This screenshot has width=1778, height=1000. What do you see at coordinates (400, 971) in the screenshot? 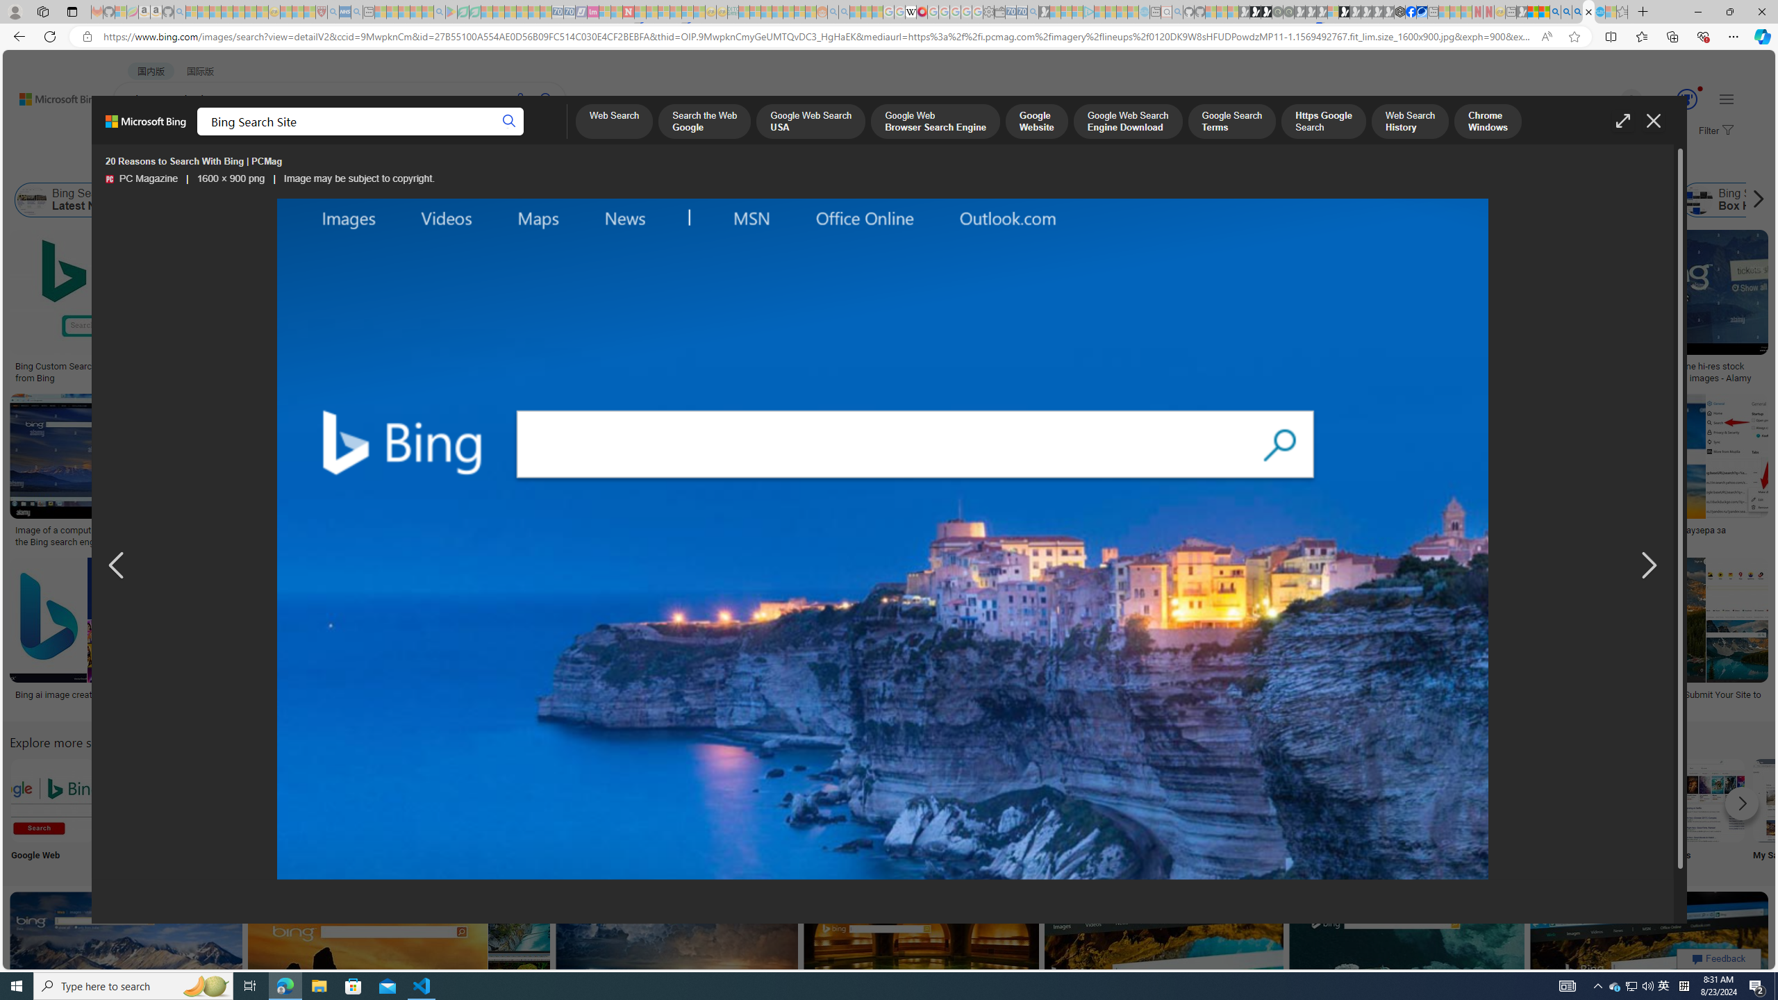
I see `Popular Now On Bing 12Save` at bounding box center [400, 971].